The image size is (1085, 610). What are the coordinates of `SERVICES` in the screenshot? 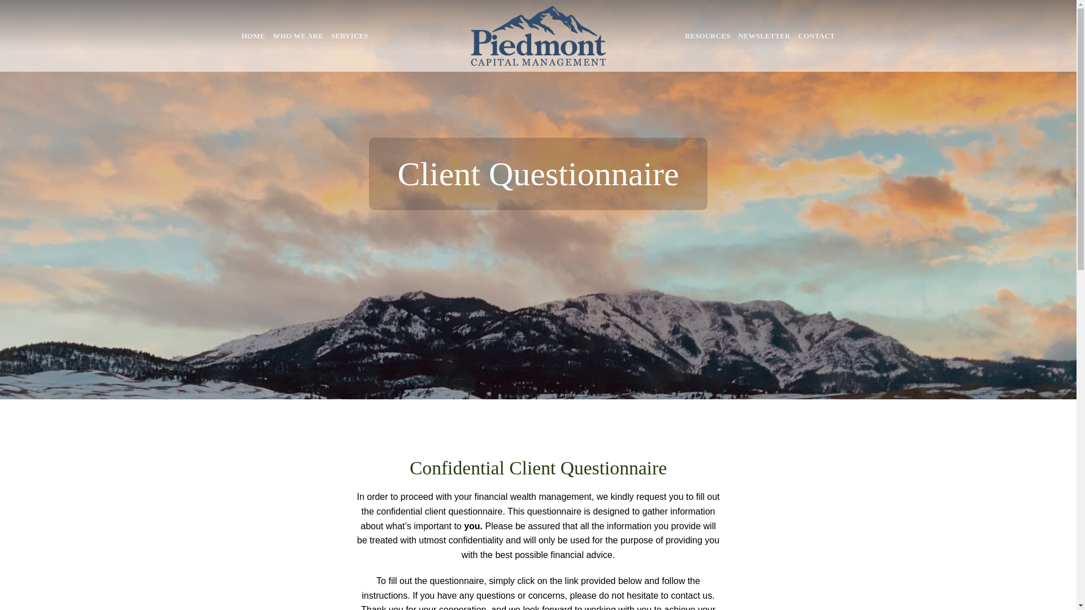 It's located at (349, 36).